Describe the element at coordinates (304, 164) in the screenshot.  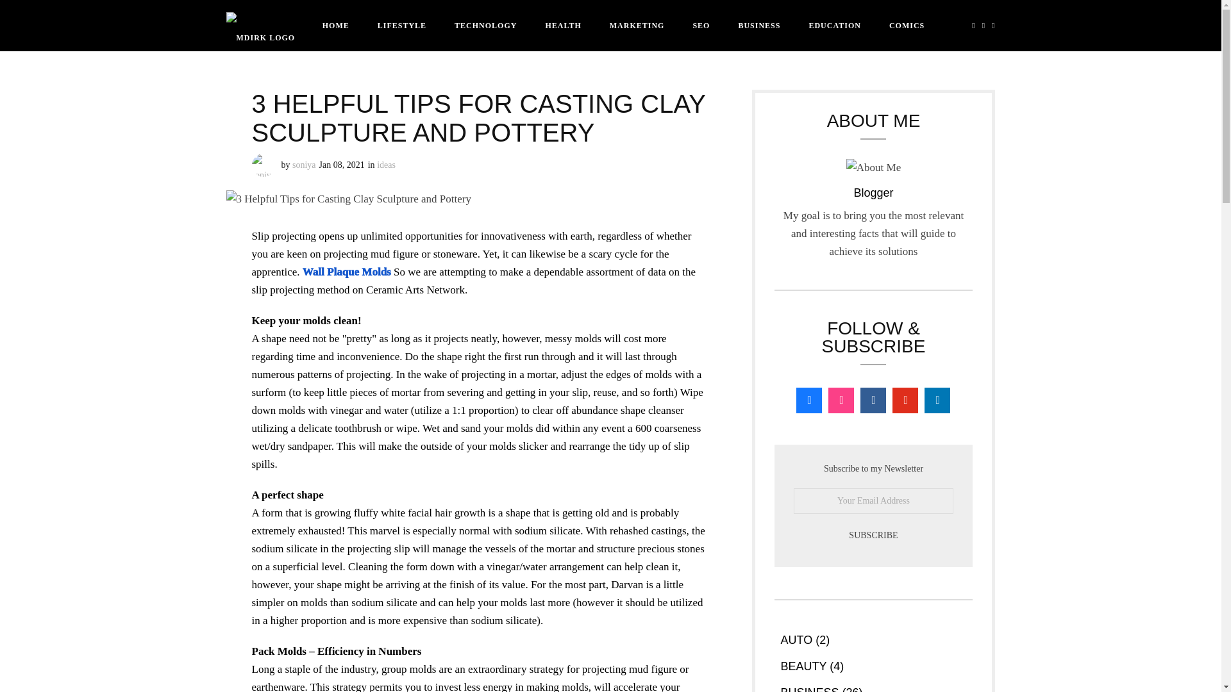
I see `soniya` at that location.